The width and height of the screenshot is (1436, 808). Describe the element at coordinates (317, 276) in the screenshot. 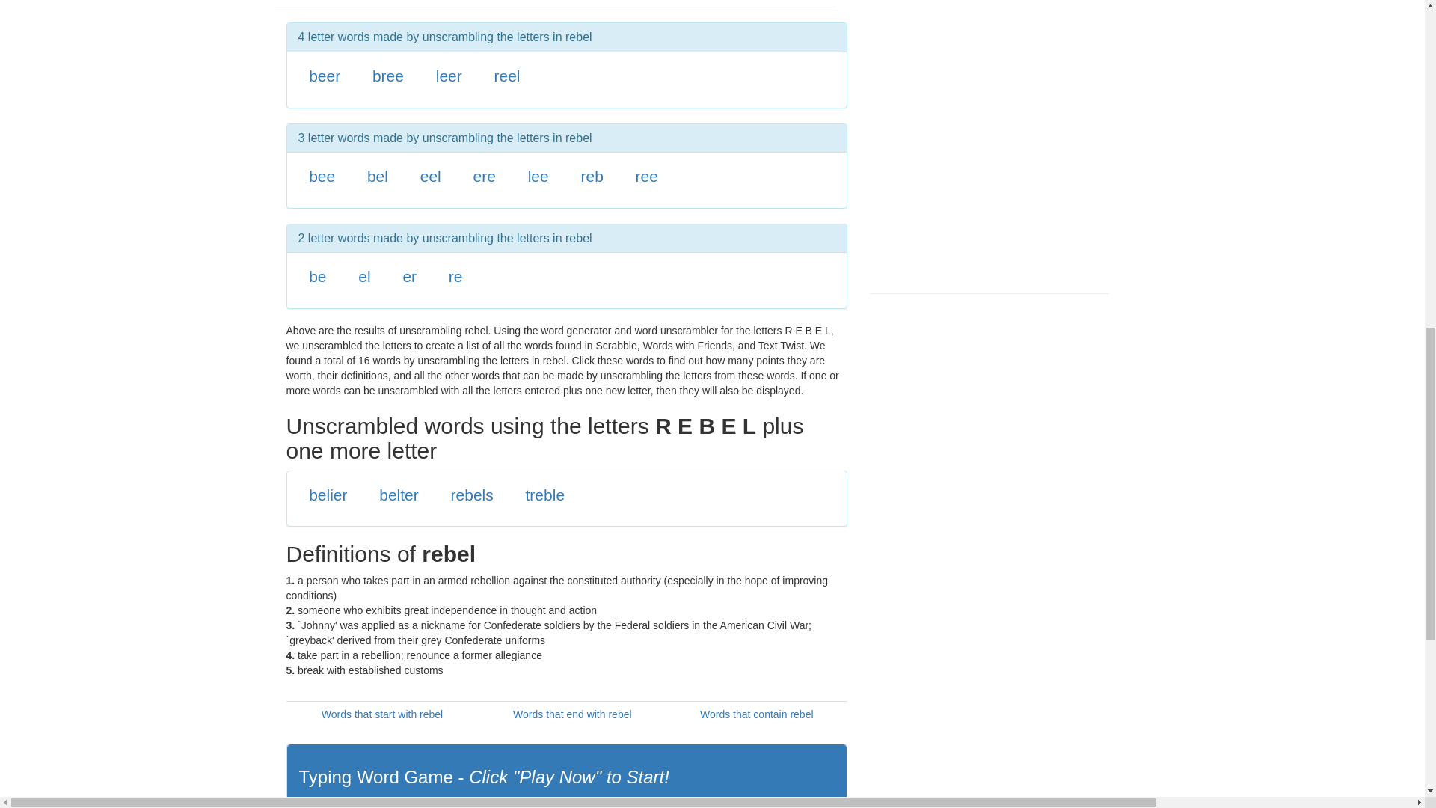

I see `be` at that location.